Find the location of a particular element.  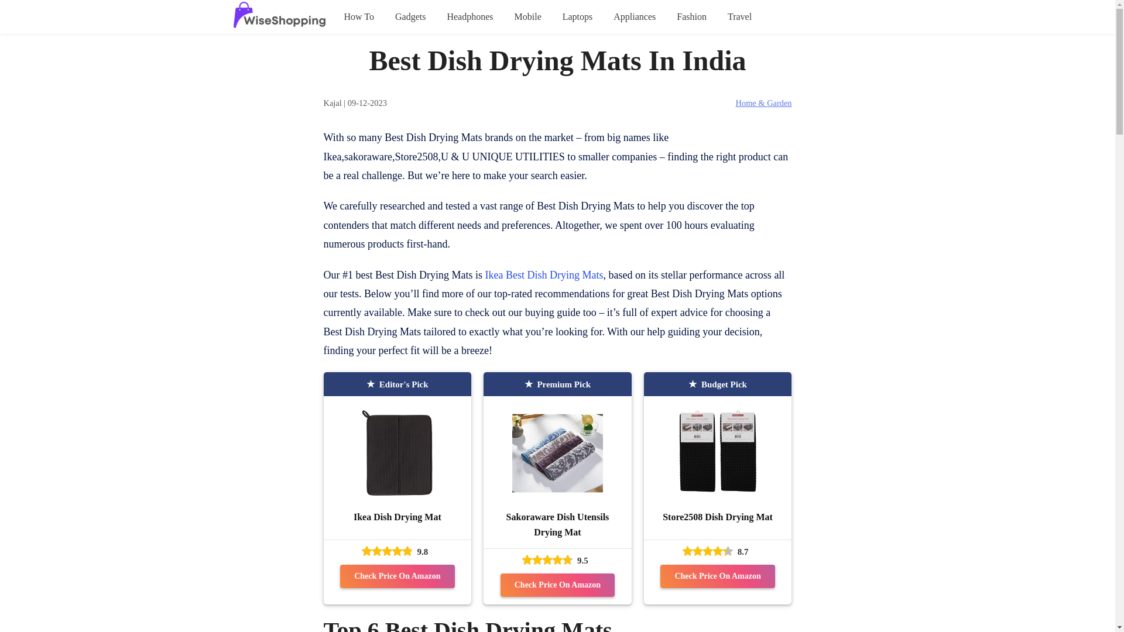

Travel is located at coordinates (739, 17).